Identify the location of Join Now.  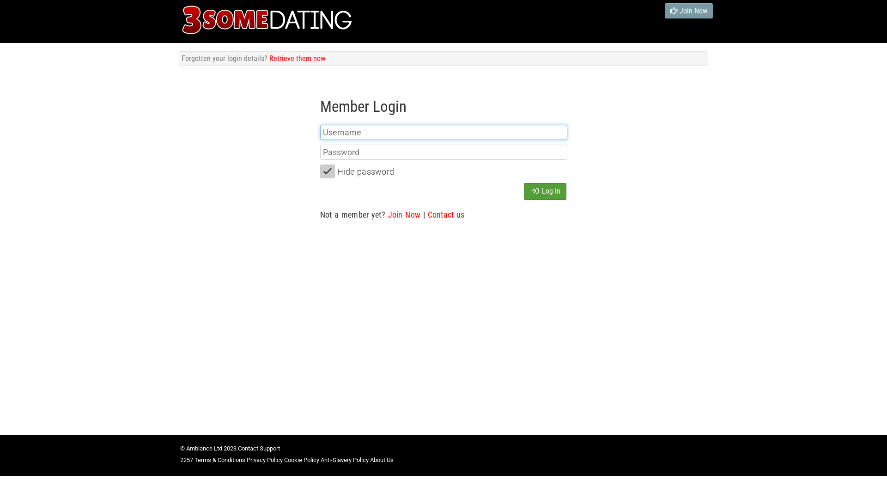
(404, 214).